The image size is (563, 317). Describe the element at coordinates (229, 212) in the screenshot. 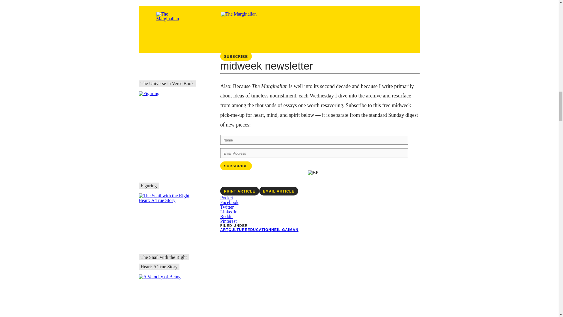

I see `Click to share on LinkedIn` at that location.